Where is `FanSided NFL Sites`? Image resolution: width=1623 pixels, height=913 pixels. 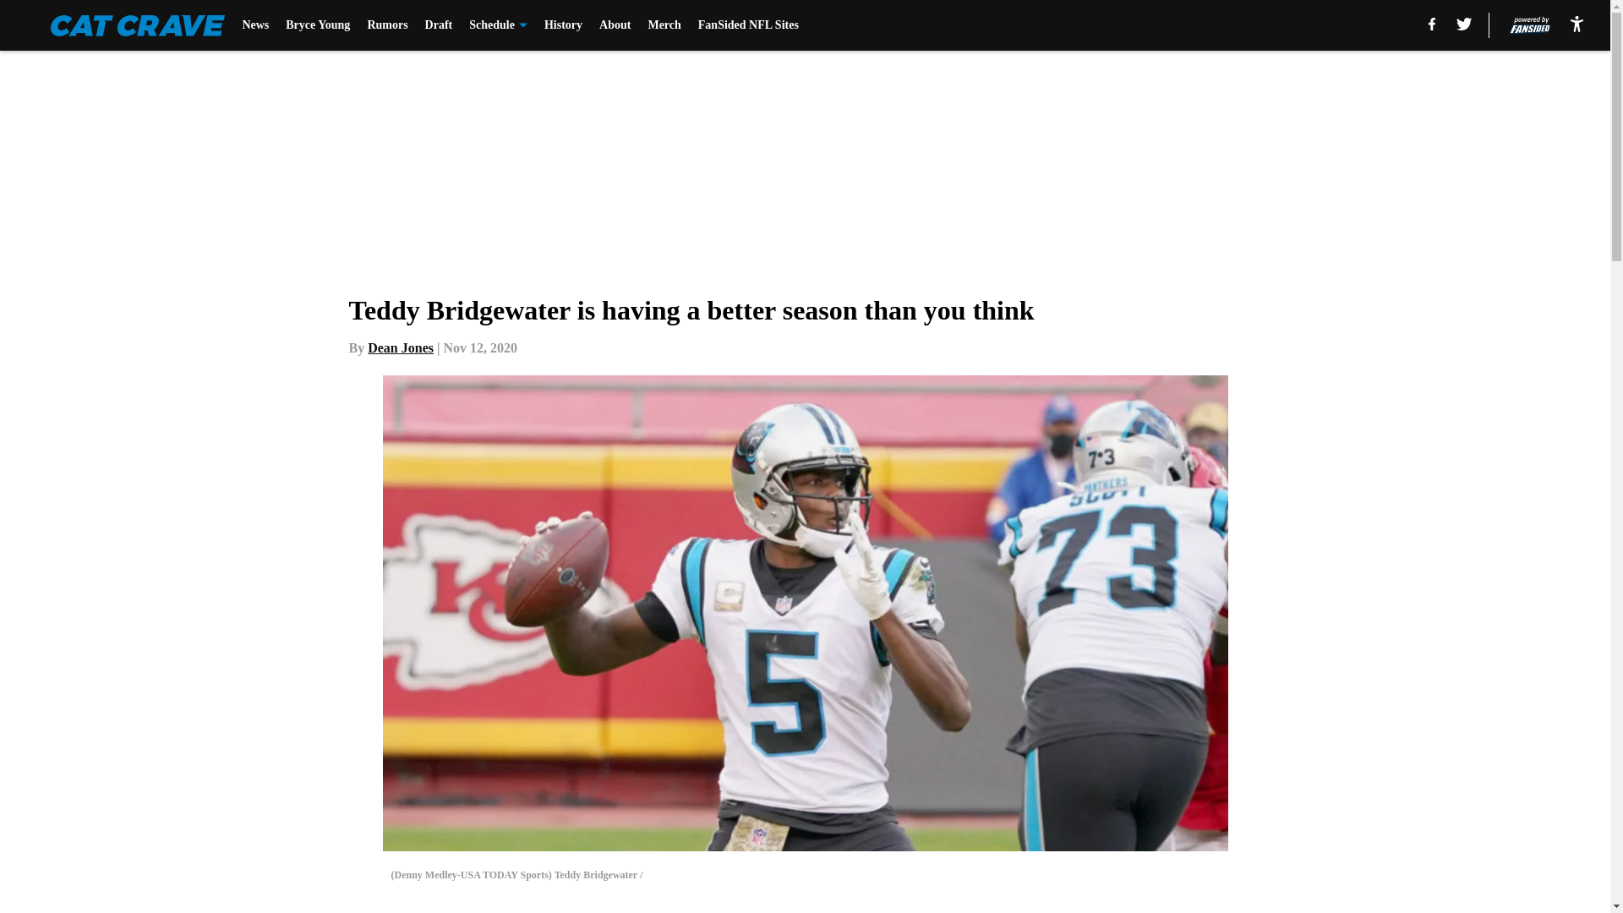 FanSided NFL Sites is located at coordinates (747, 25).